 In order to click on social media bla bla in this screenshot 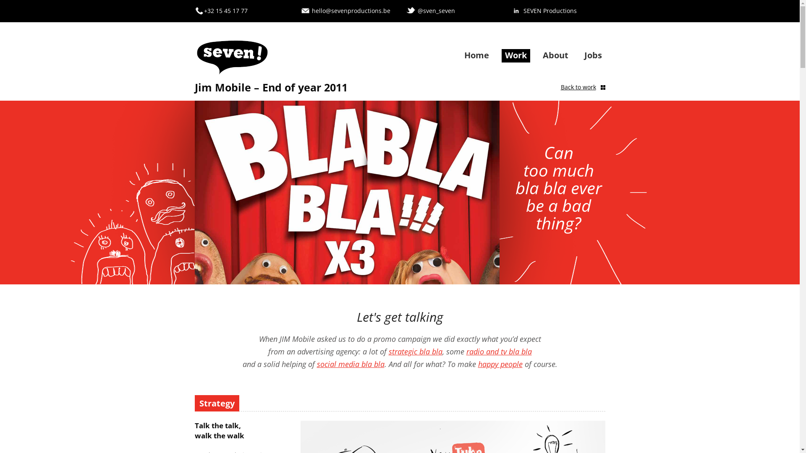, I will do `click(350, 364)`.